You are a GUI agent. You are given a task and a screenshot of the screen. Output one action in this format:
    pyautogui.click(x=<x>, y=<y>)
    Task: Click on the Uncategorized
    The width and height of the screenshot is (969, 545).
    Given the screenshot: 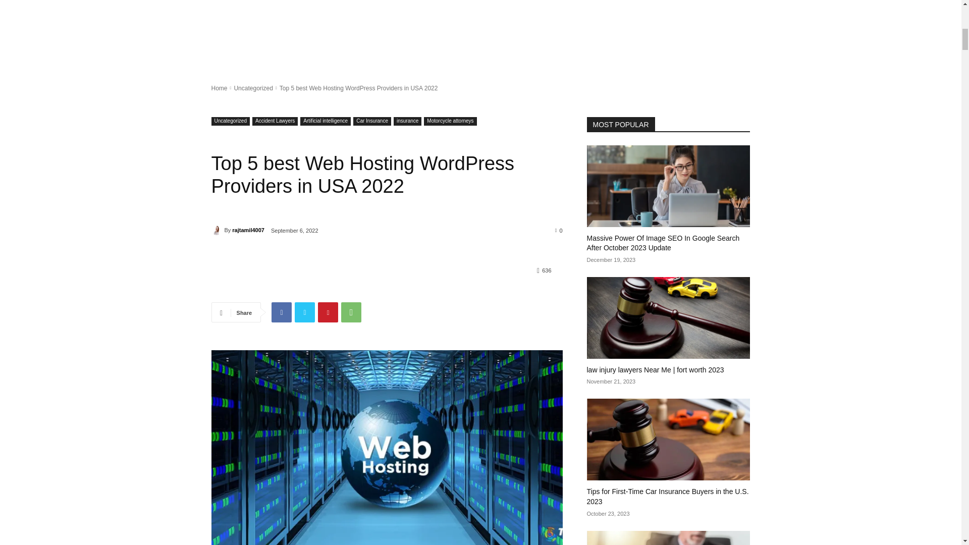 What is the action you would take?
    pyautogui.click(x=230, y=121)
    